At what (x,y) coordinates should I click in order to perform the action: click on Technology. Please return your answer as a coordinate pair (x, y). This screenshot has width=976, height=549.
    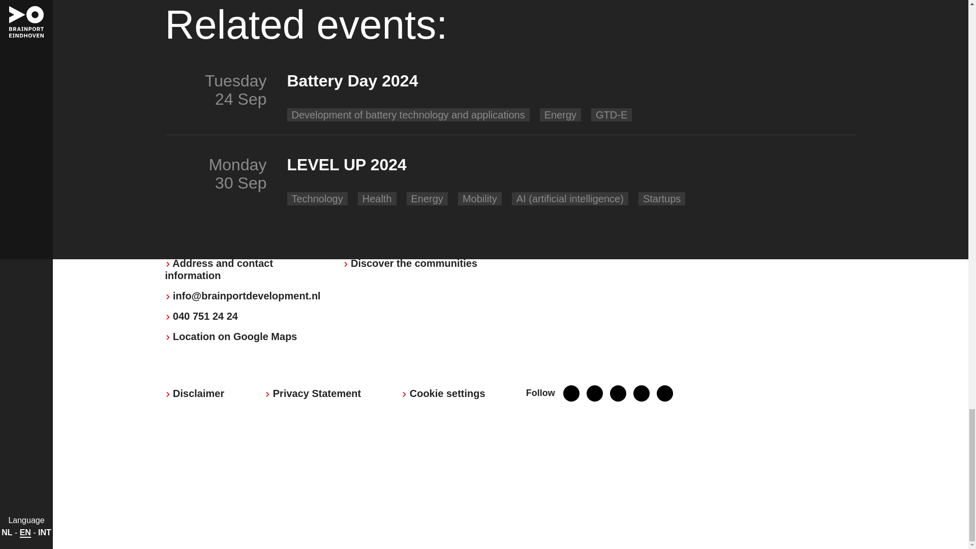
    Looking at the image, I should click on (317, 198).